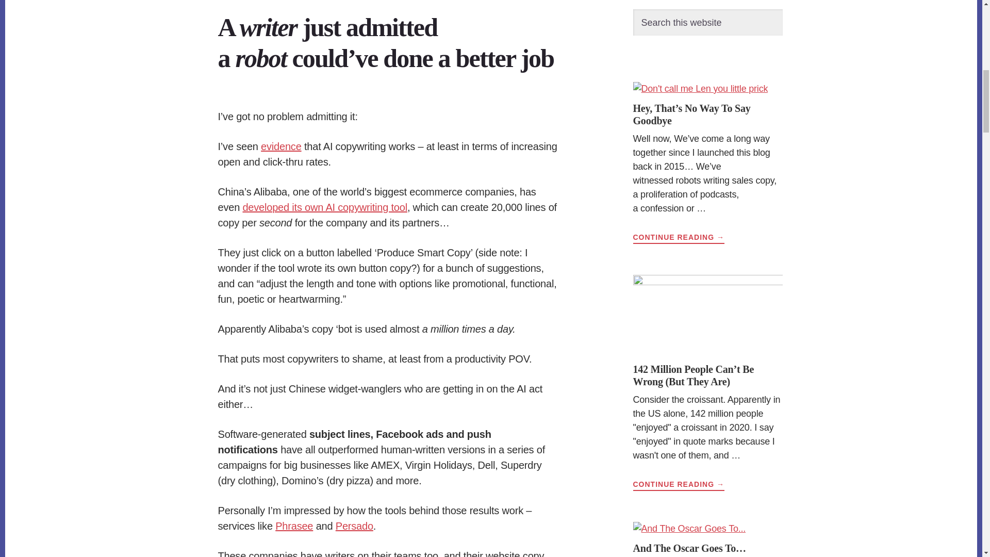 The width and height of the screenshot is (990, 557). Describe the element at coordinates (280, 146) in the screenshot. I see `evidence` at that location.